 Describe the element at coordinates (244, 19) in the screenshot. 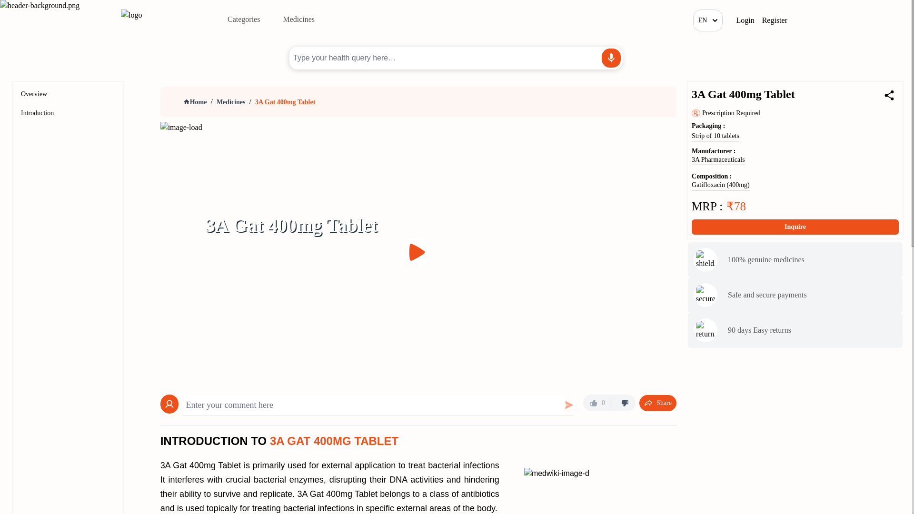

I see `Categories` at that location.